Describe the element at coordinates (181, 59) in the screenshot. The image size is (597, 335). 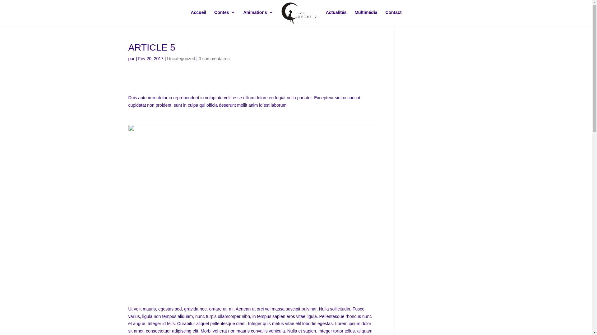
I see `Uncategorized` at that location.